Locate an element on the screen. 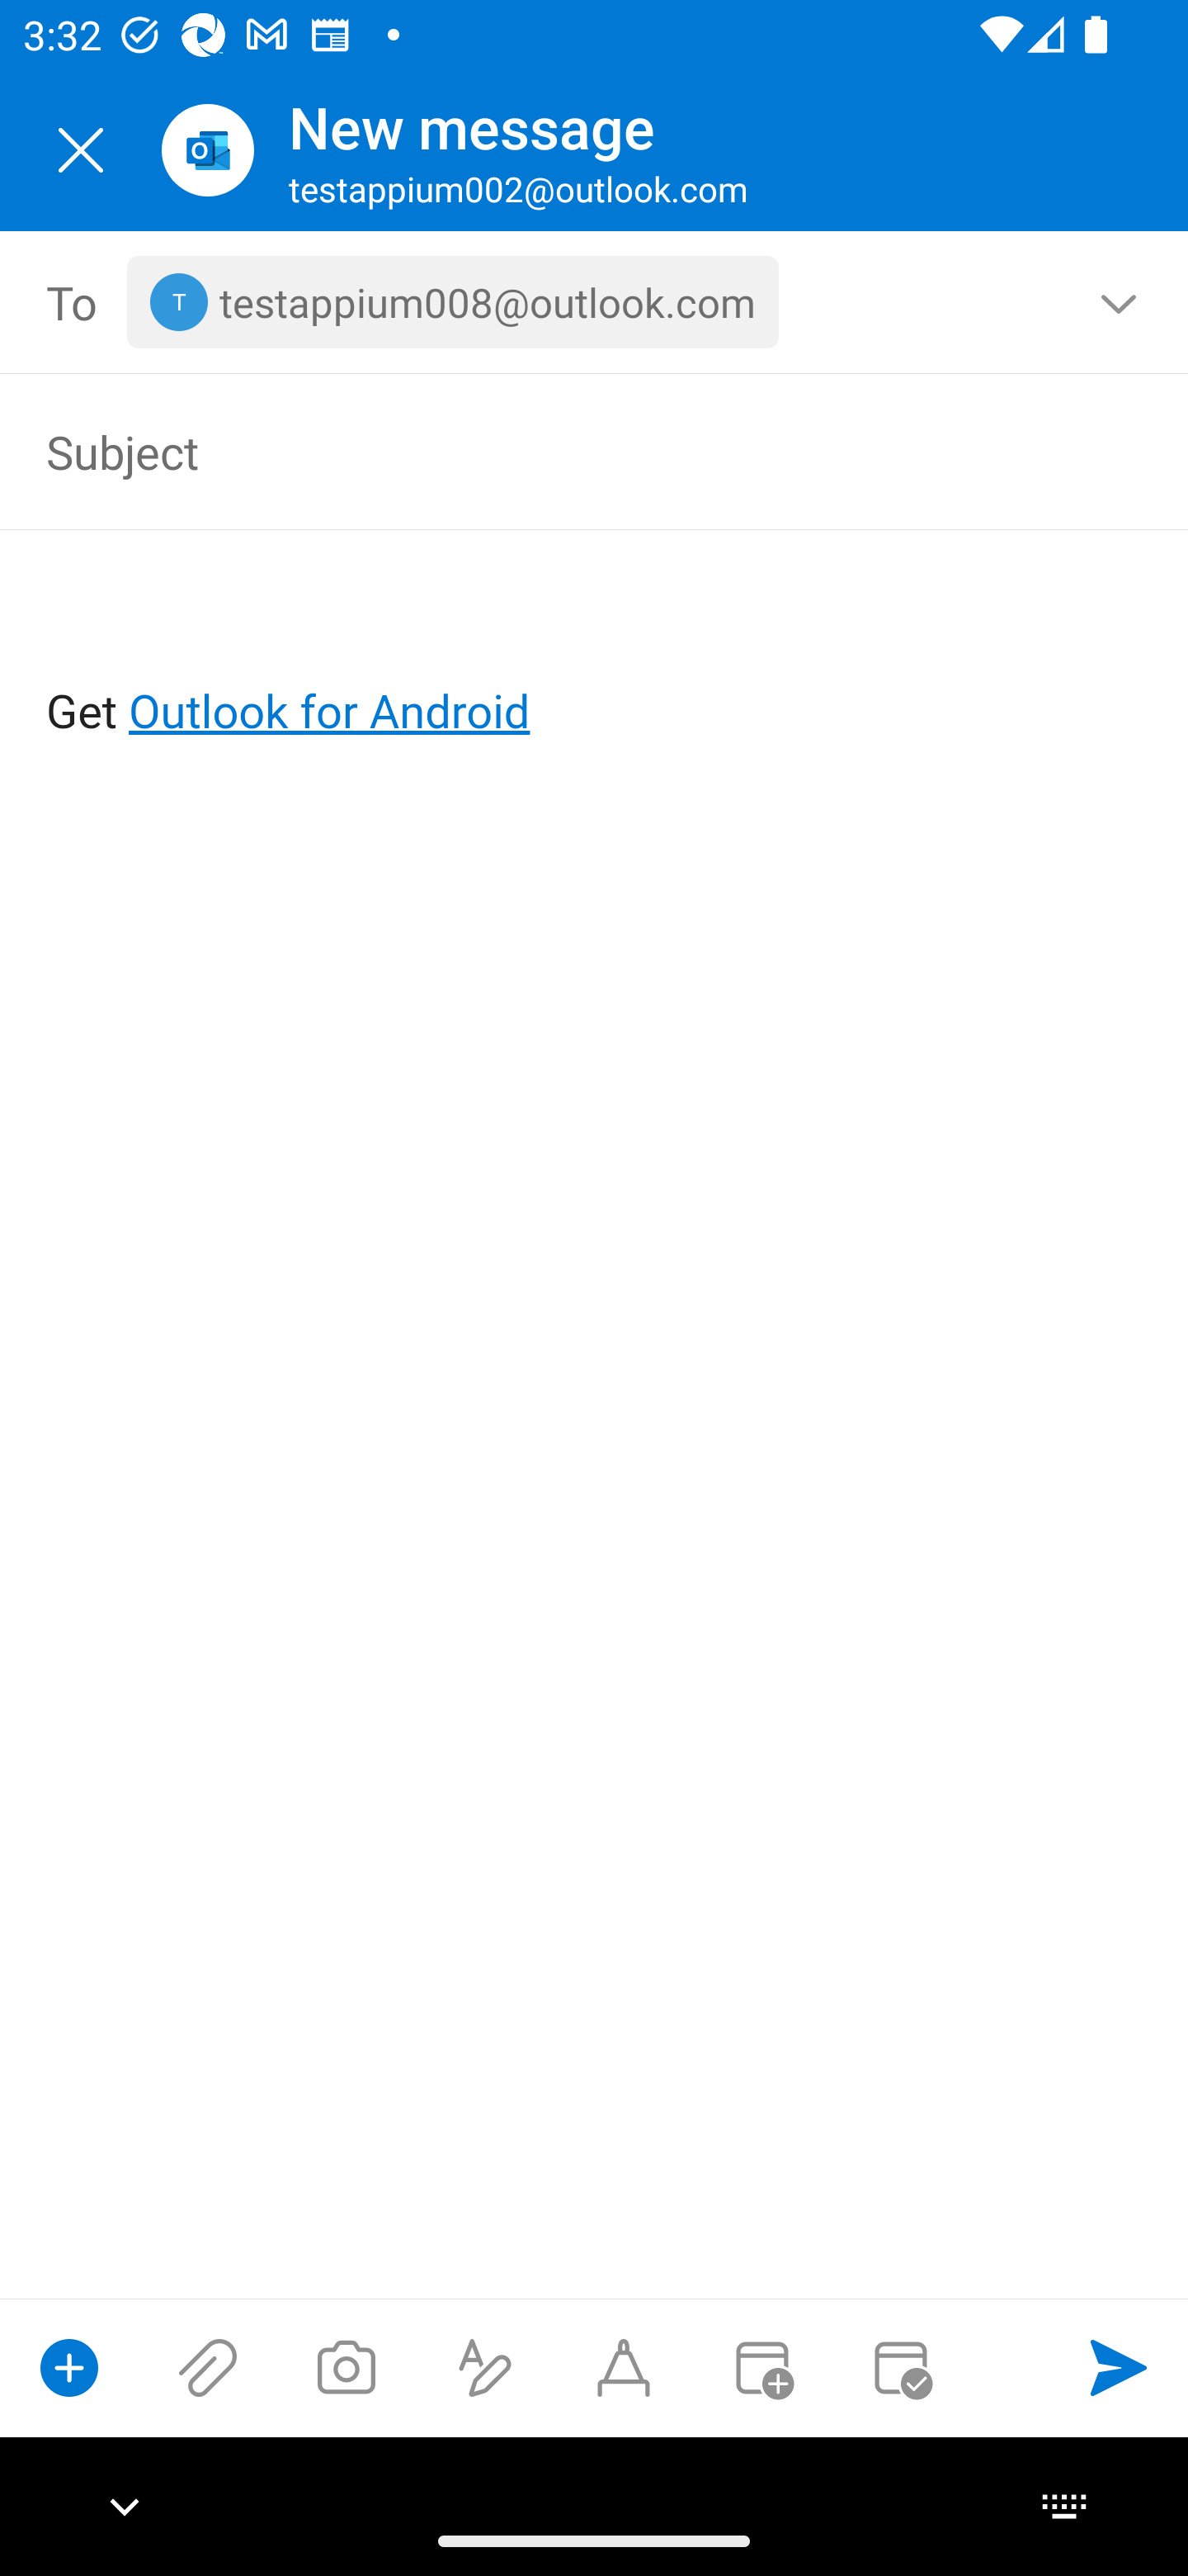  Show formatting options is located at coordinates (485, 2367).